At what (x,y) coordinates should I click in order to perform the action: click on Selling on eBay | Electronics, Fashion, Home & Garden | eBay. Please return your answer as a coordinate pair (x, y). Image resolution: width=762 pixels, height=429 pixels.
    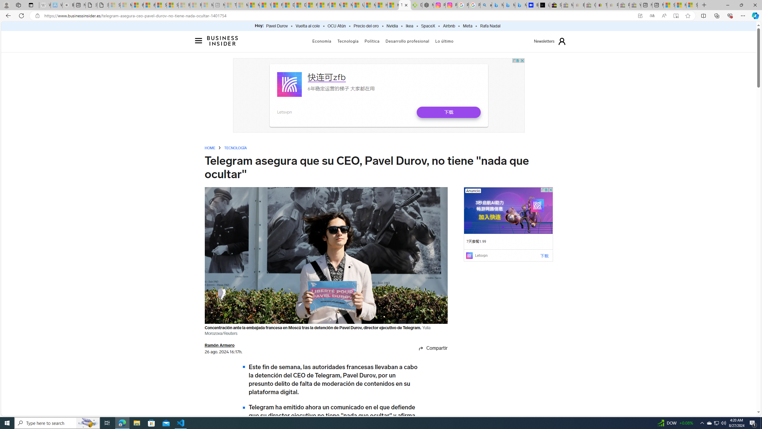
    Looking at the image, I should click on (555, 5).